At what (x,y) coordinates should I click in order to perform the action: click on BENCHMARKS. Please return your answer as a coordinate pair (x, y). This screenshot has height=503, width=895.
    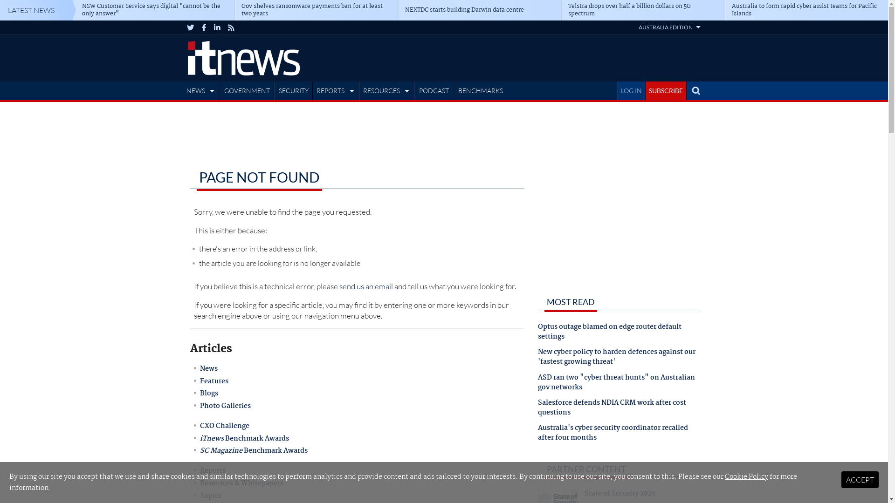
    Looking at the image, I should click on (481, 91).